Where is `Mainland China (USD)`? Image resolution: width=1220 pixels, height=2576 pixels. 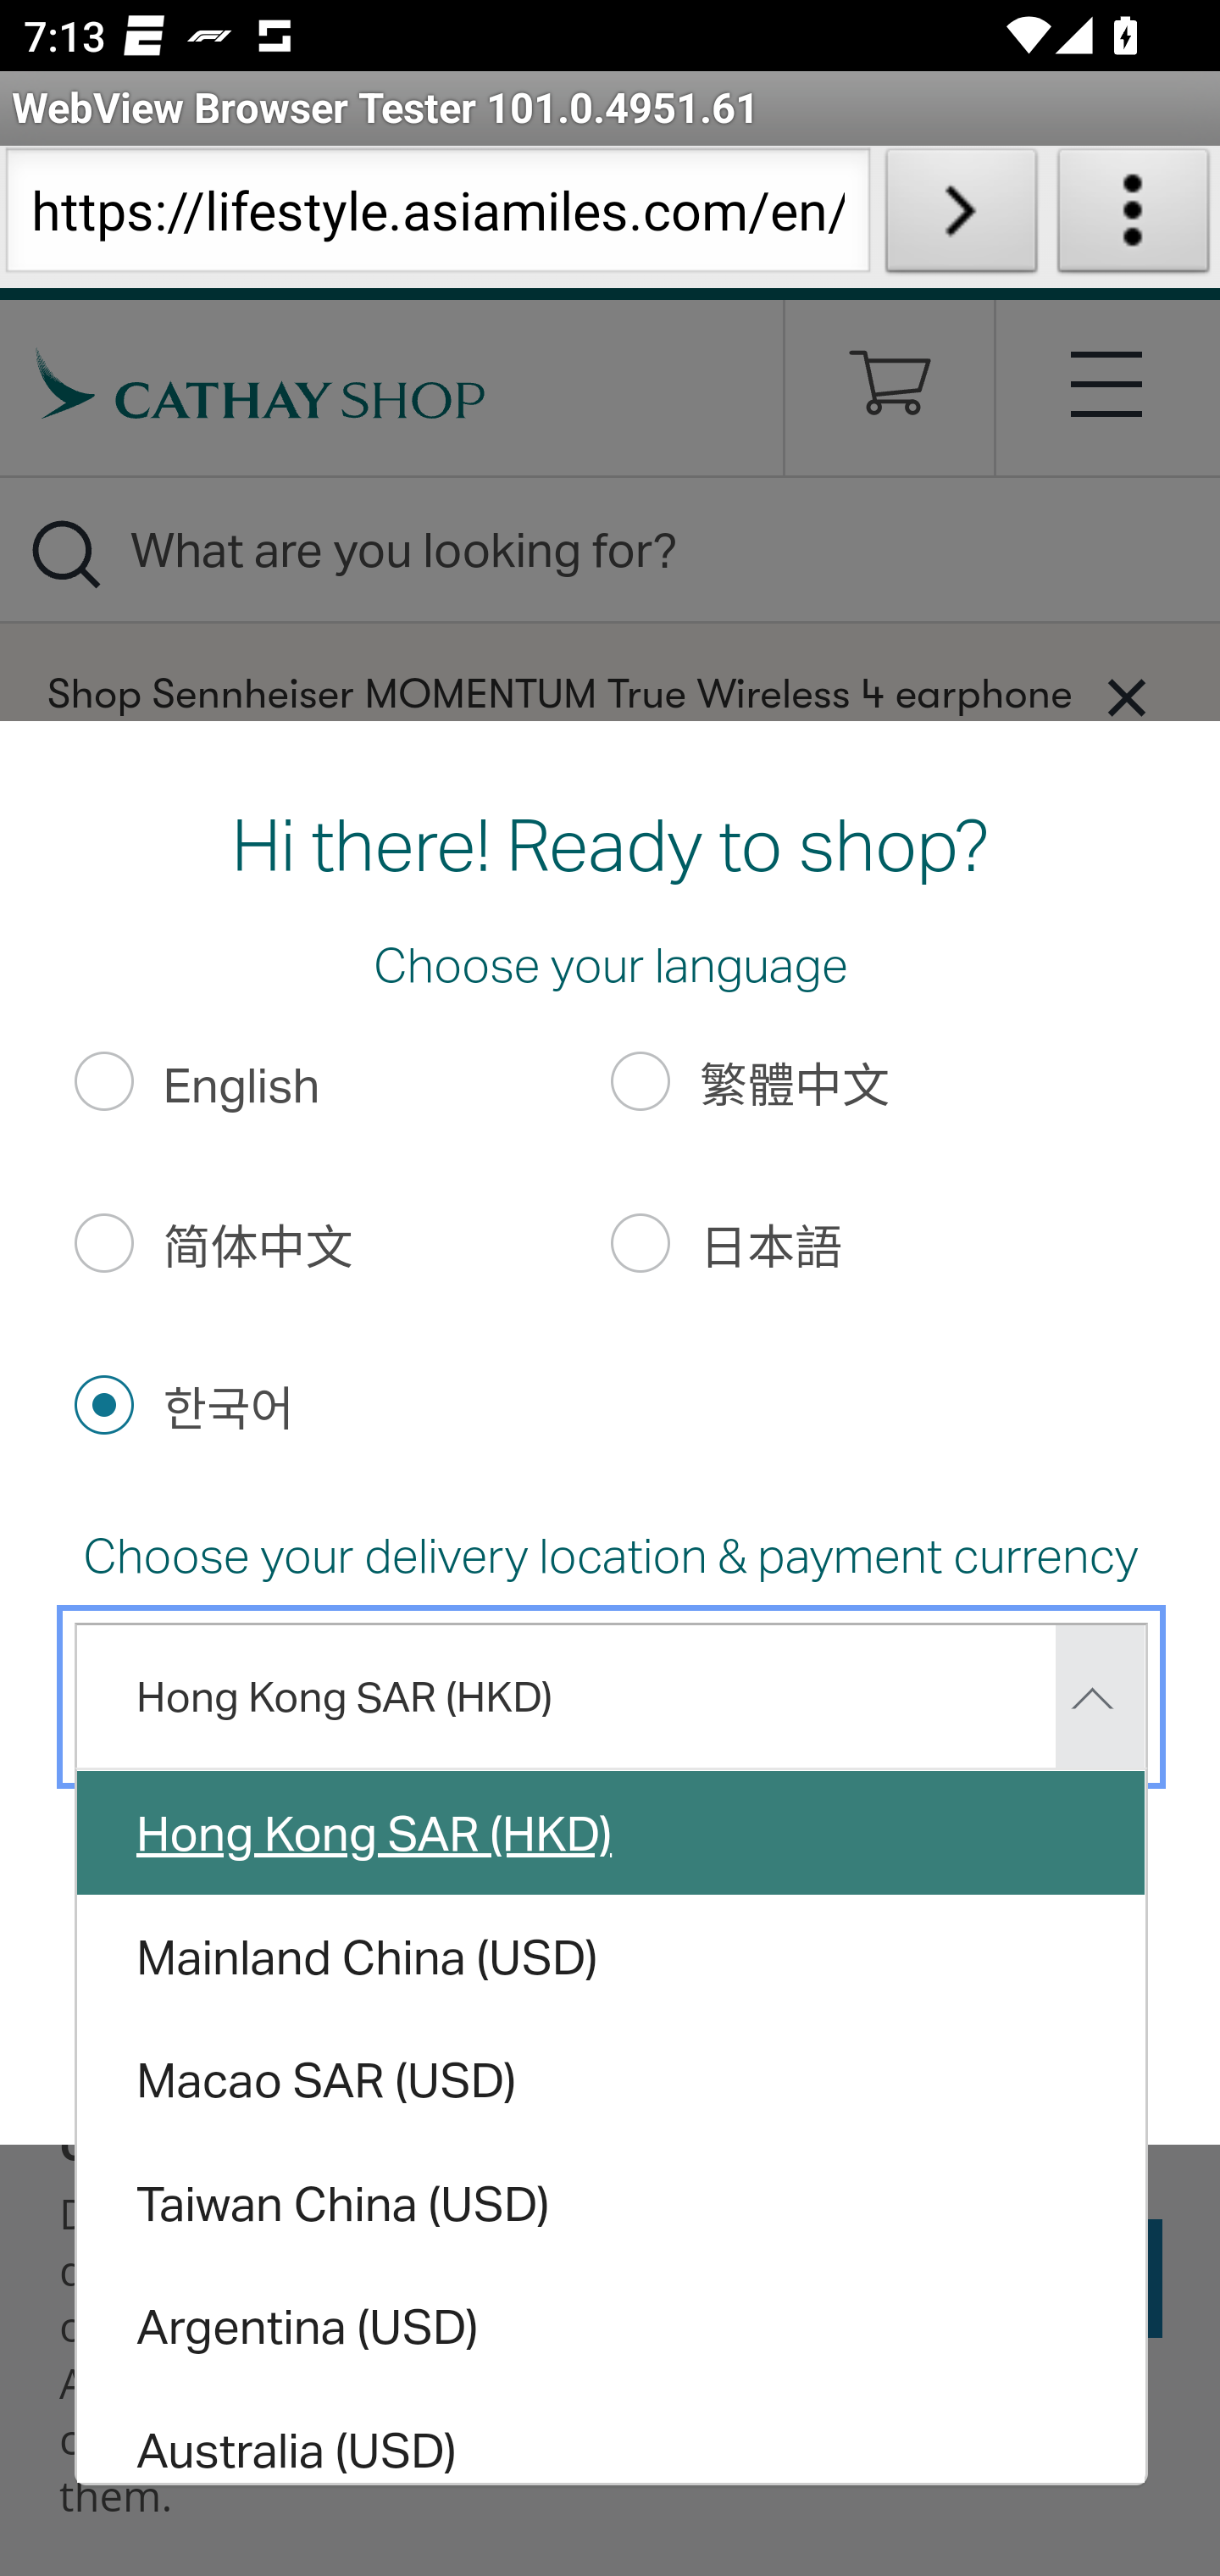
Mainland China (USD) is located at coordinates (612, 1956).